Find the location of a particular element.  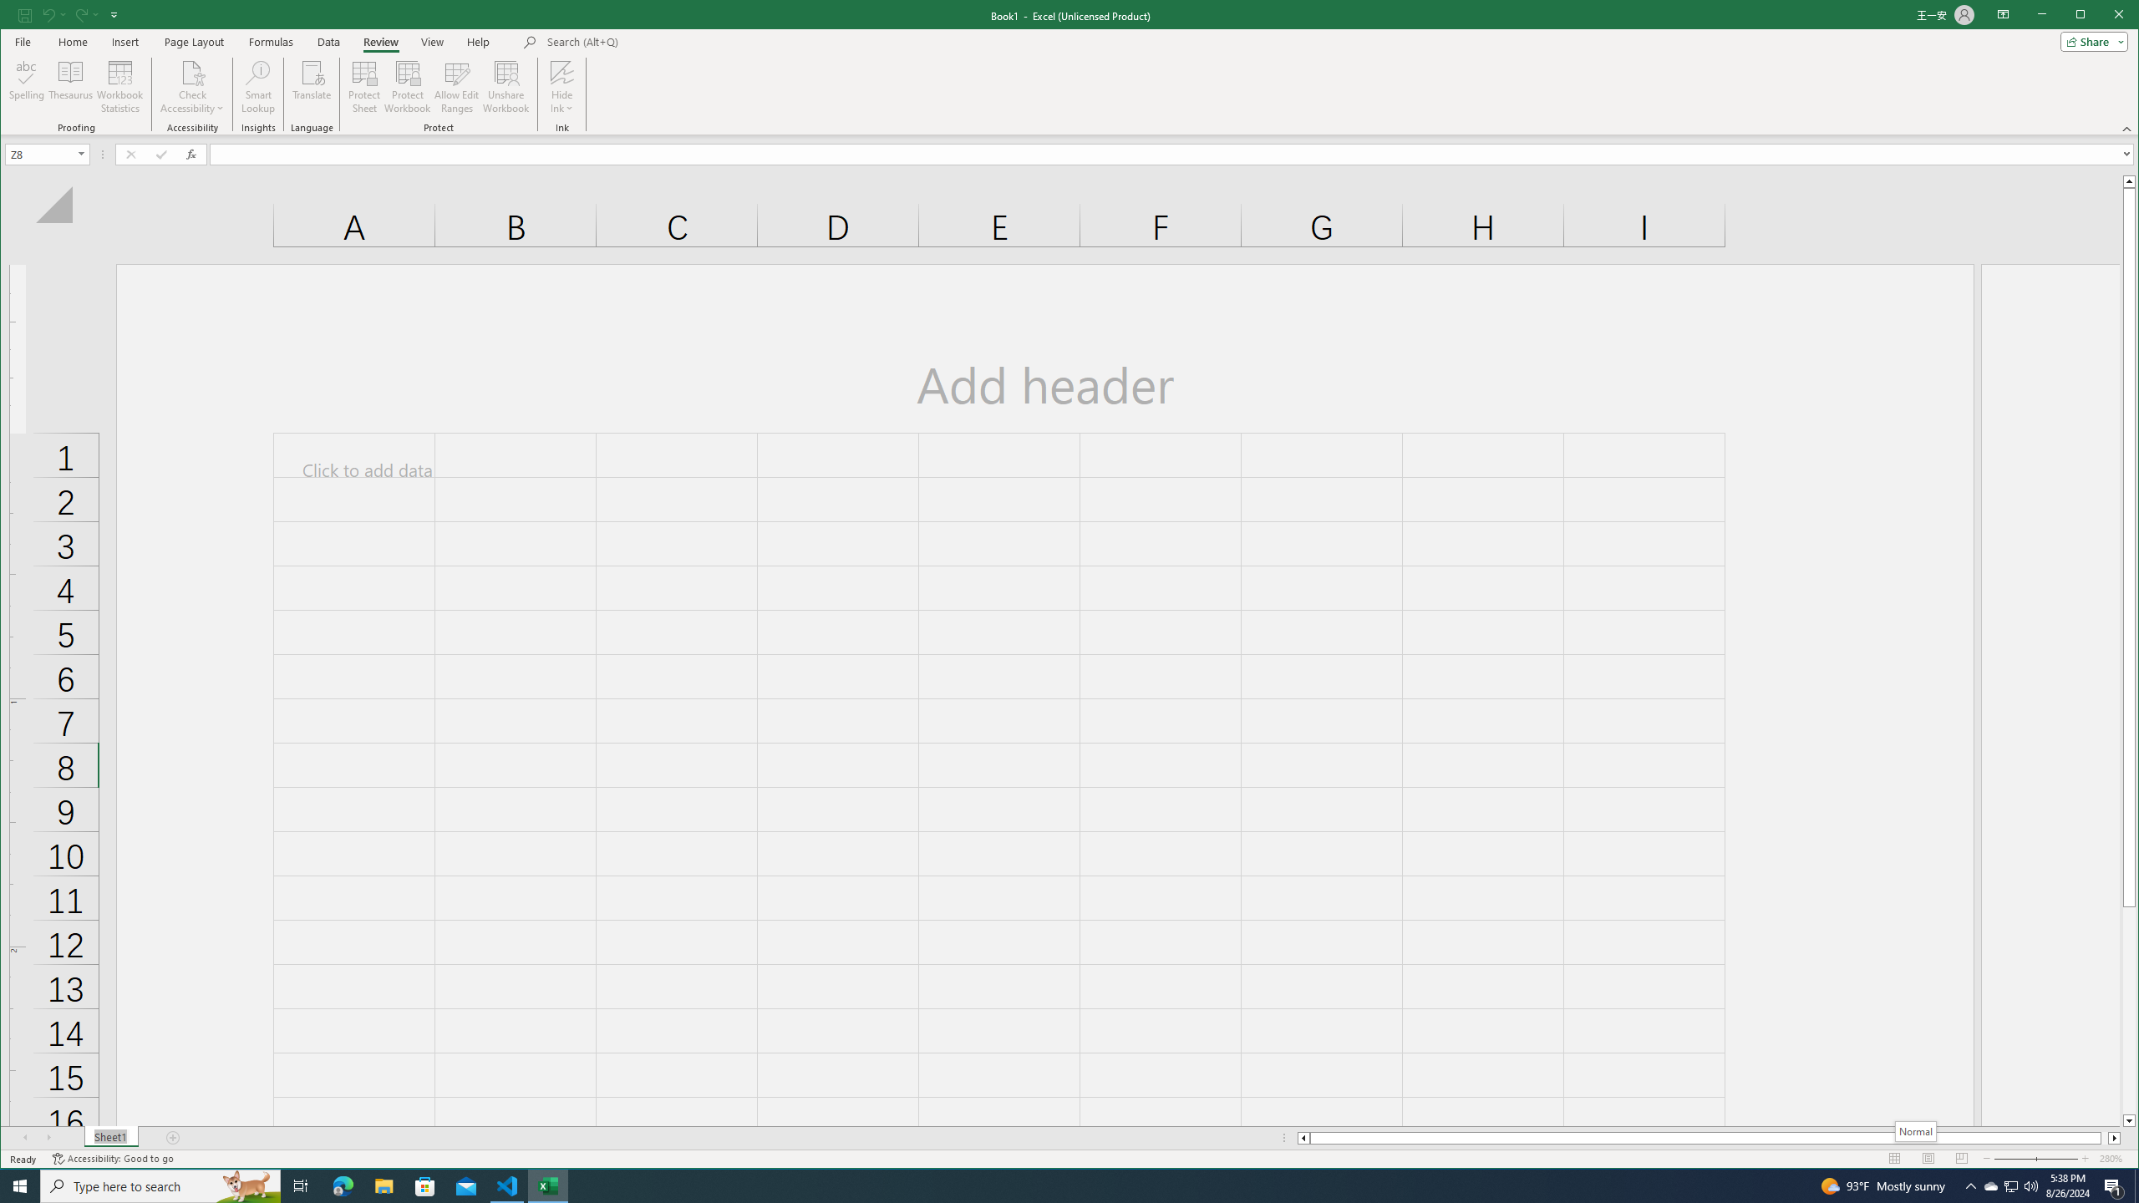

File Tab is located at coordinates (24, 14).